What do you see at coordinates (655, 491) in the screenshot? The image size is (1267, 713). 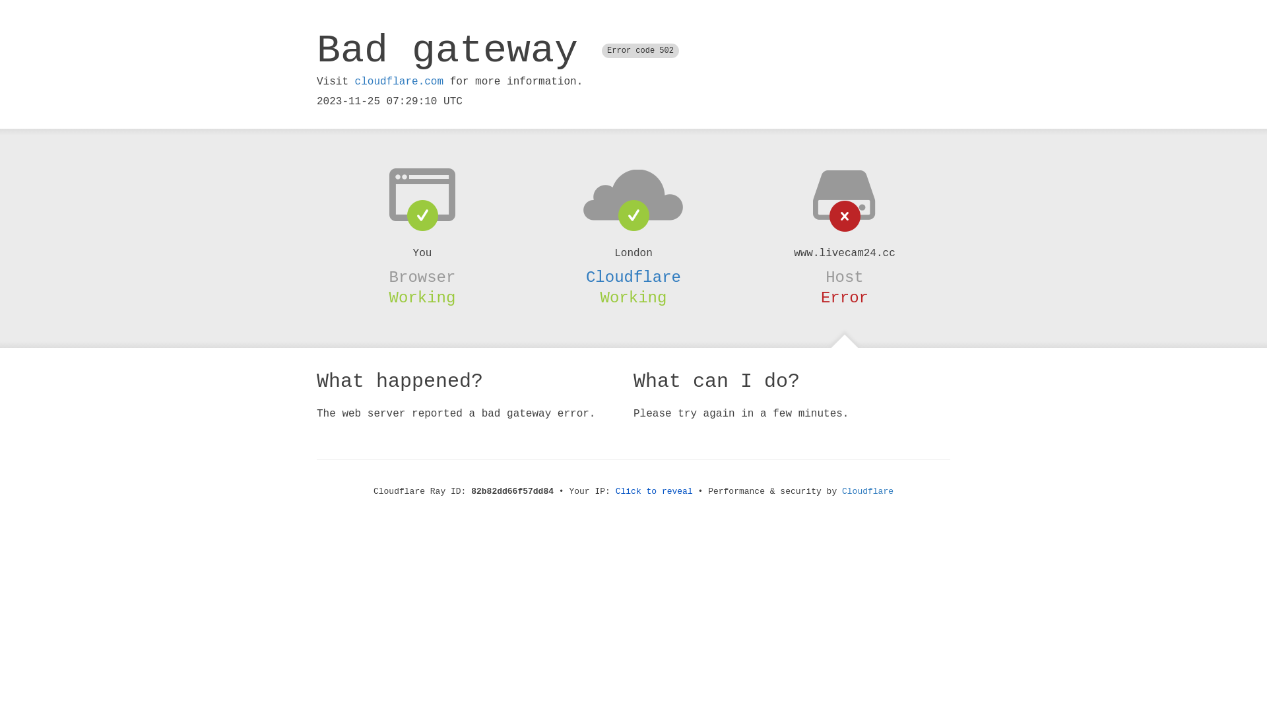 I see `Click to reveal` at bounding box center [655, 491].